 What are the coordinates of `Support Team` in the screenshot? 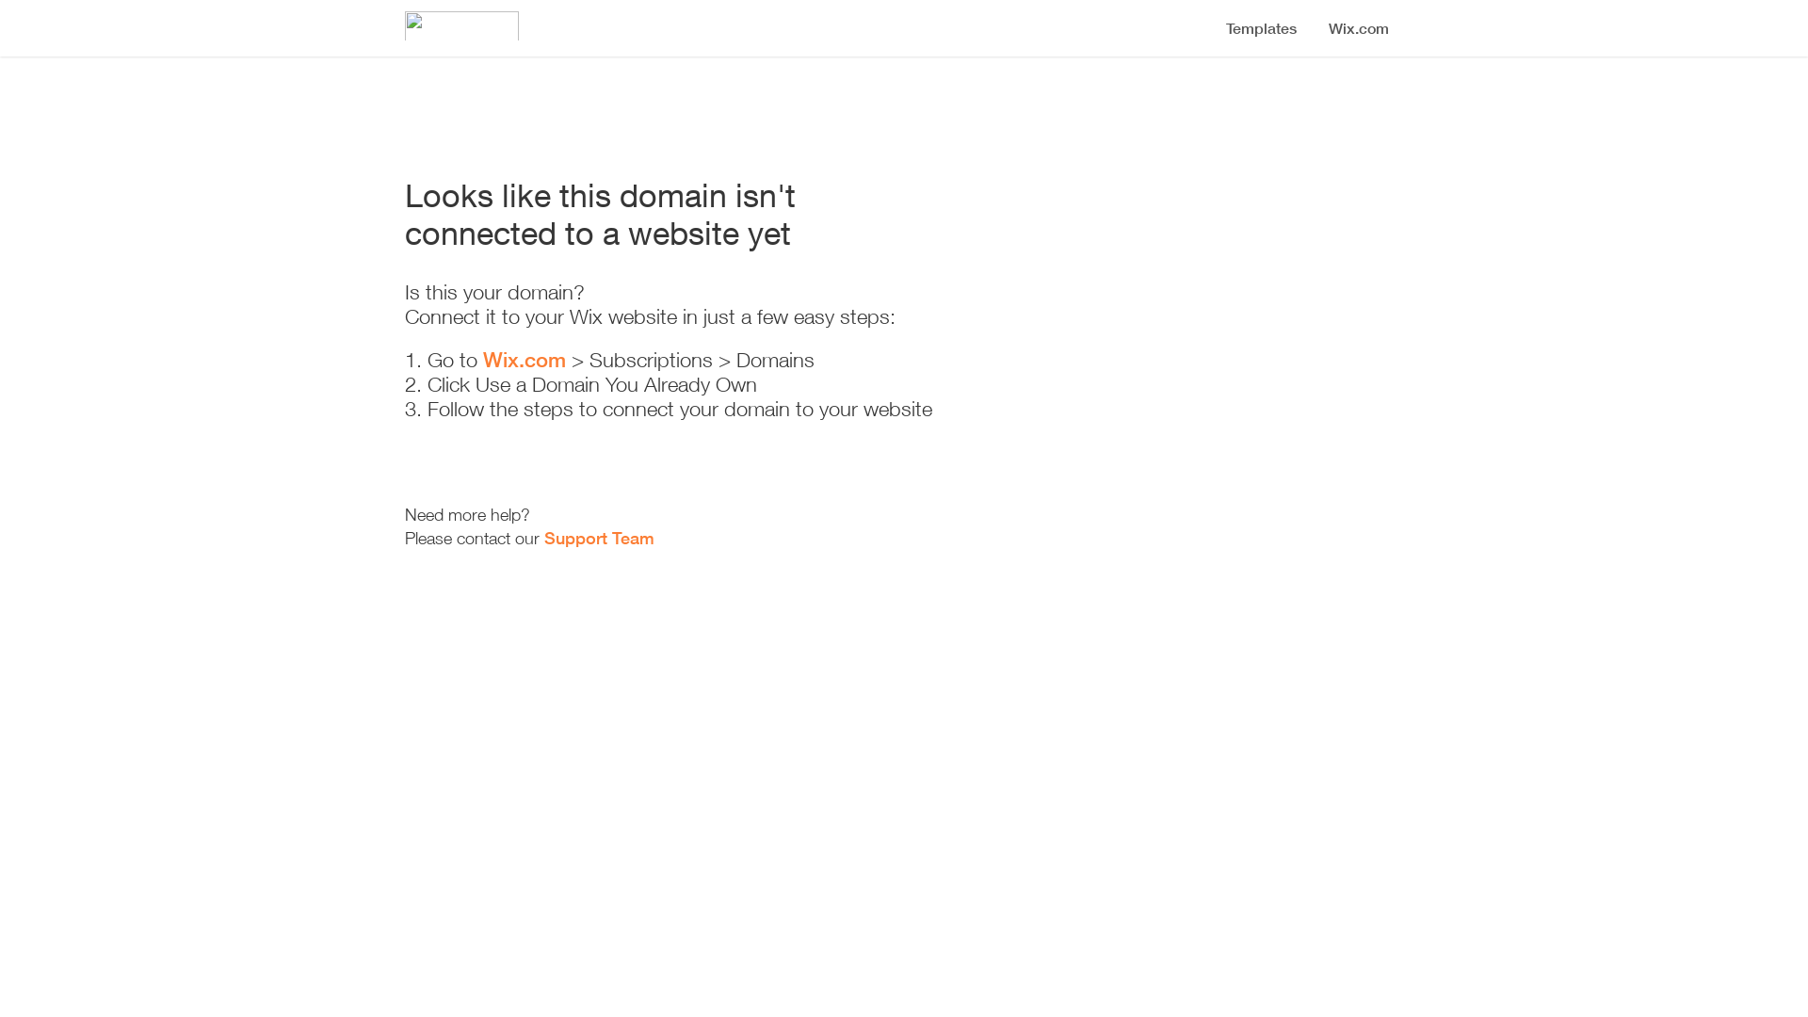 It's located at (599, 538).